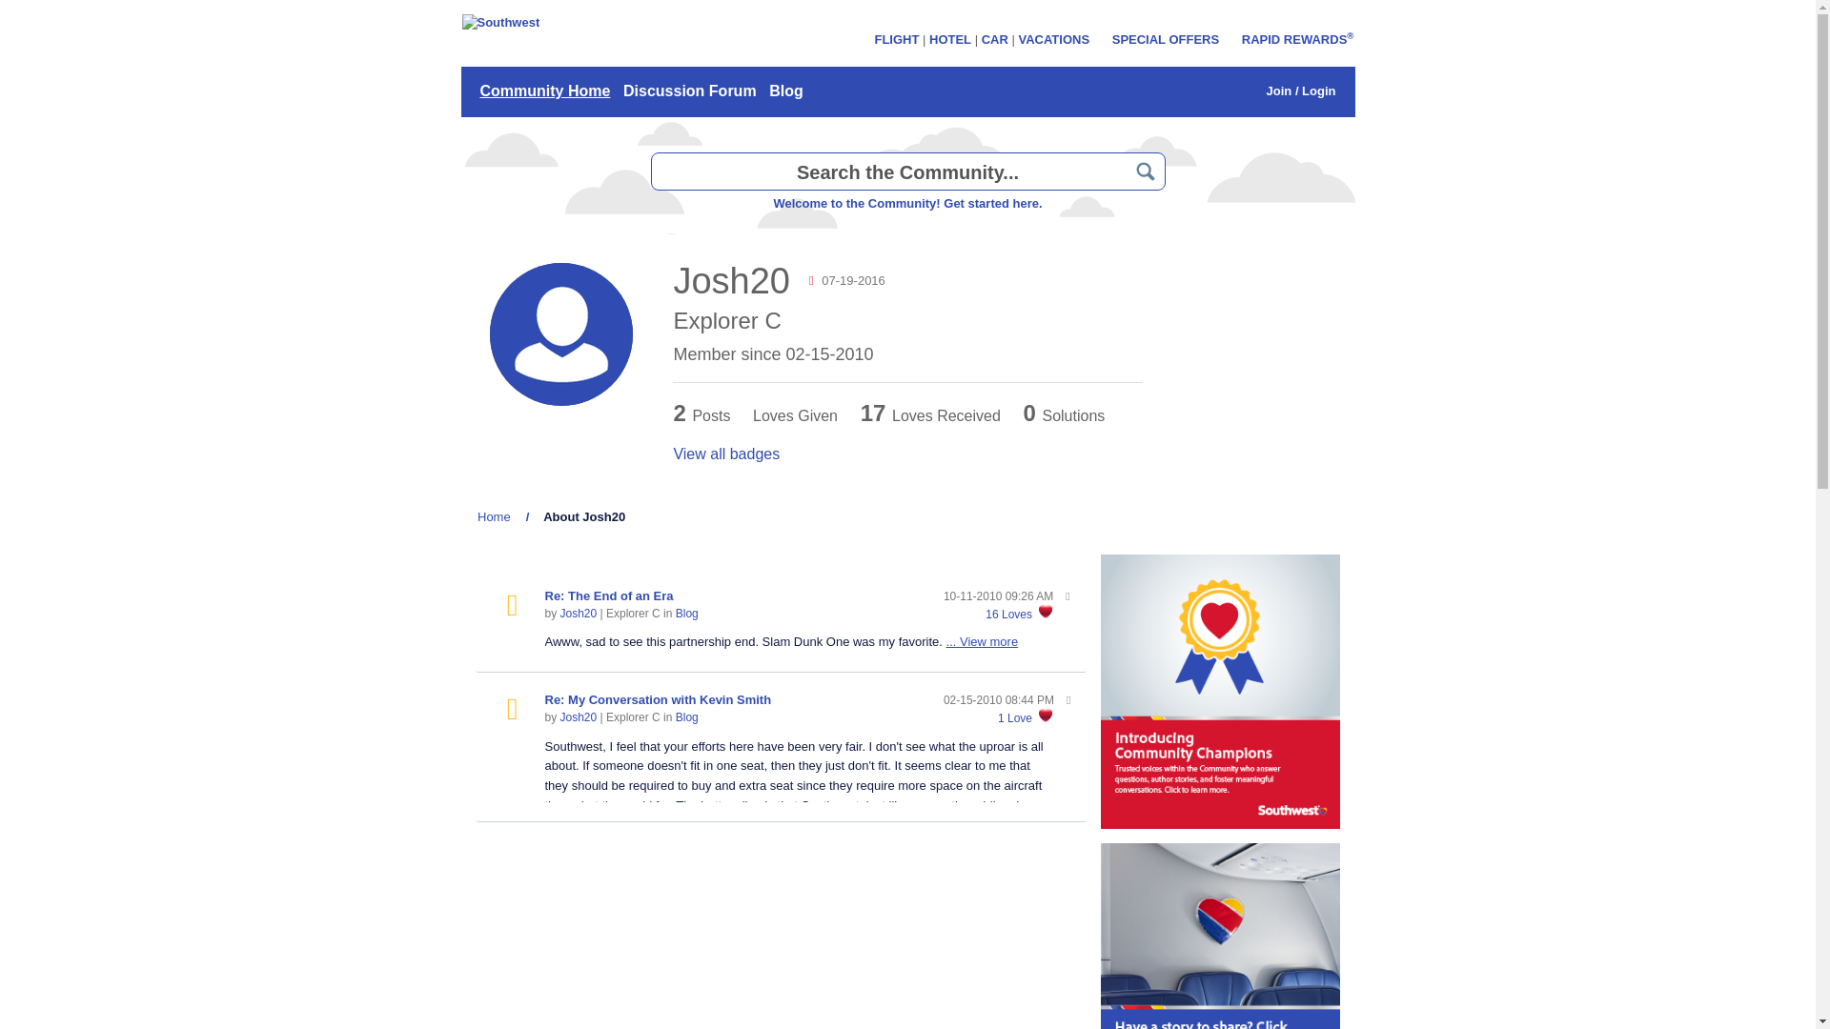 This screenshot has width=1830, height=1029. What do you see at coordinates (686, 717) in the screenshot?
I see `Blog` at bounding box center [686, 717].